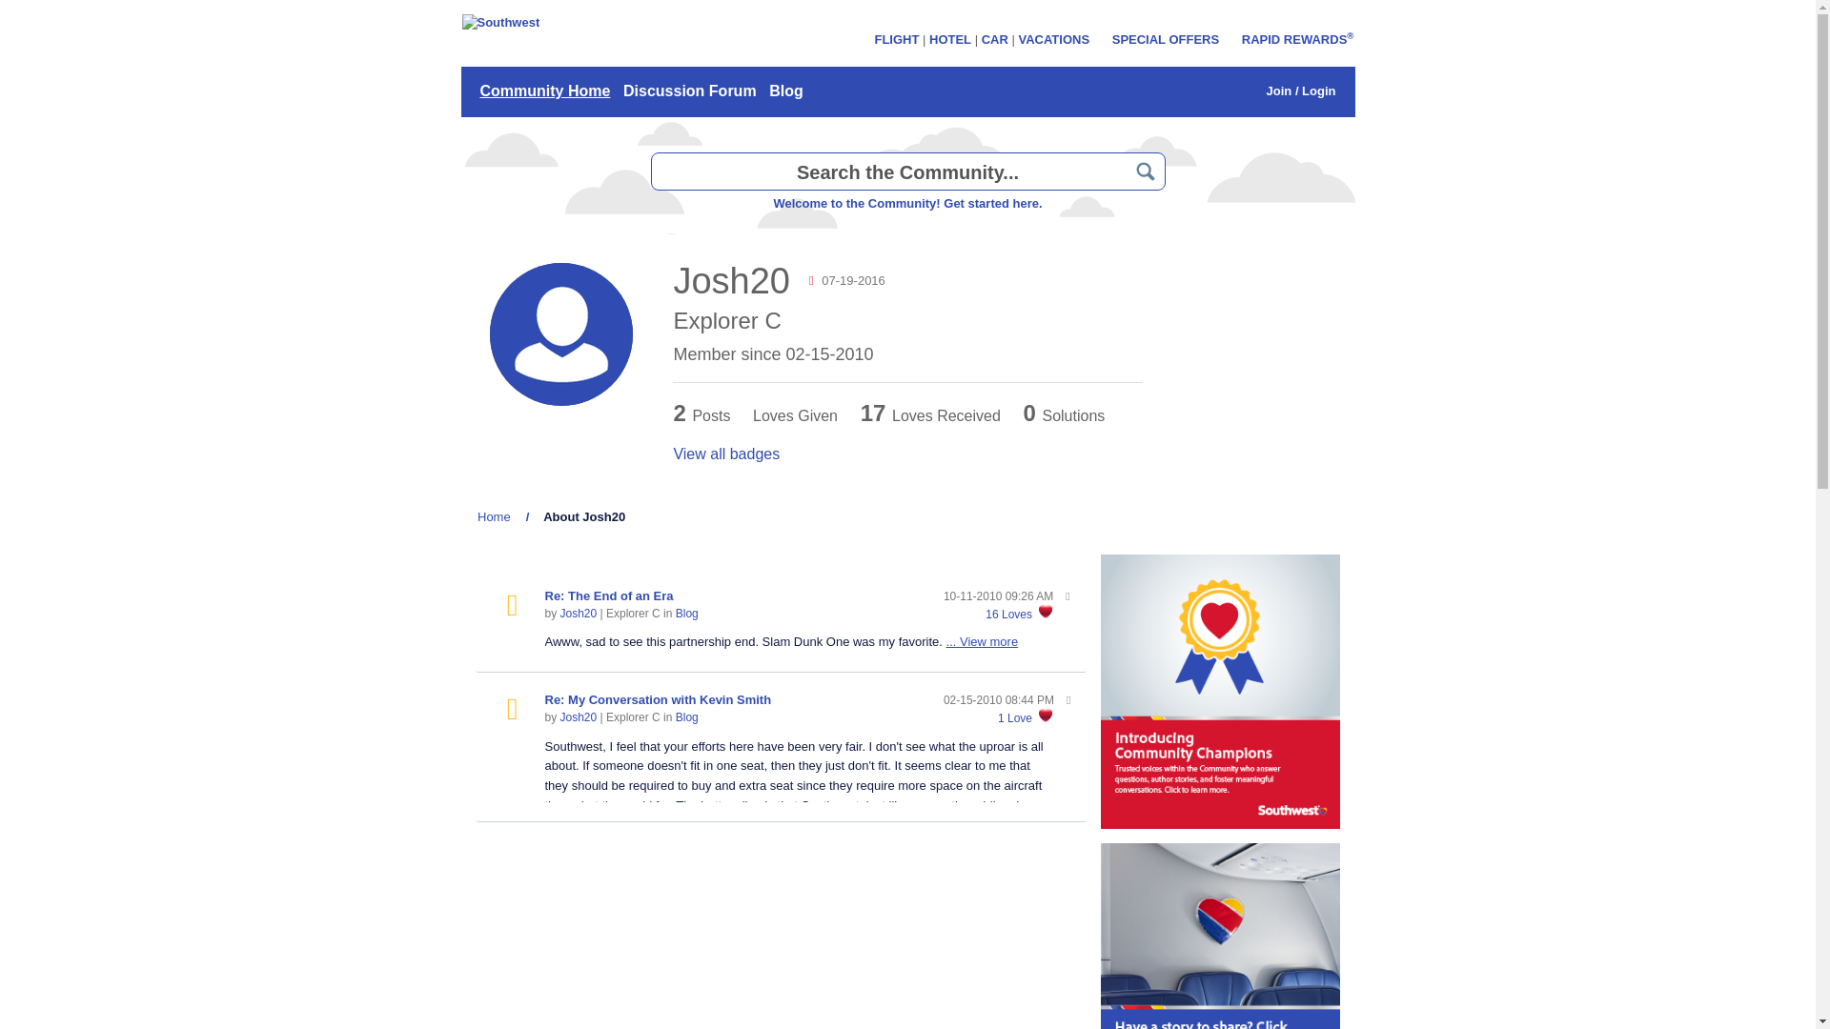 This screenshot has width=1830, height=1029. What do you see at coordinates (686, 717) in the screenshot?
I see `Blog` at bounding box center [686, 717].